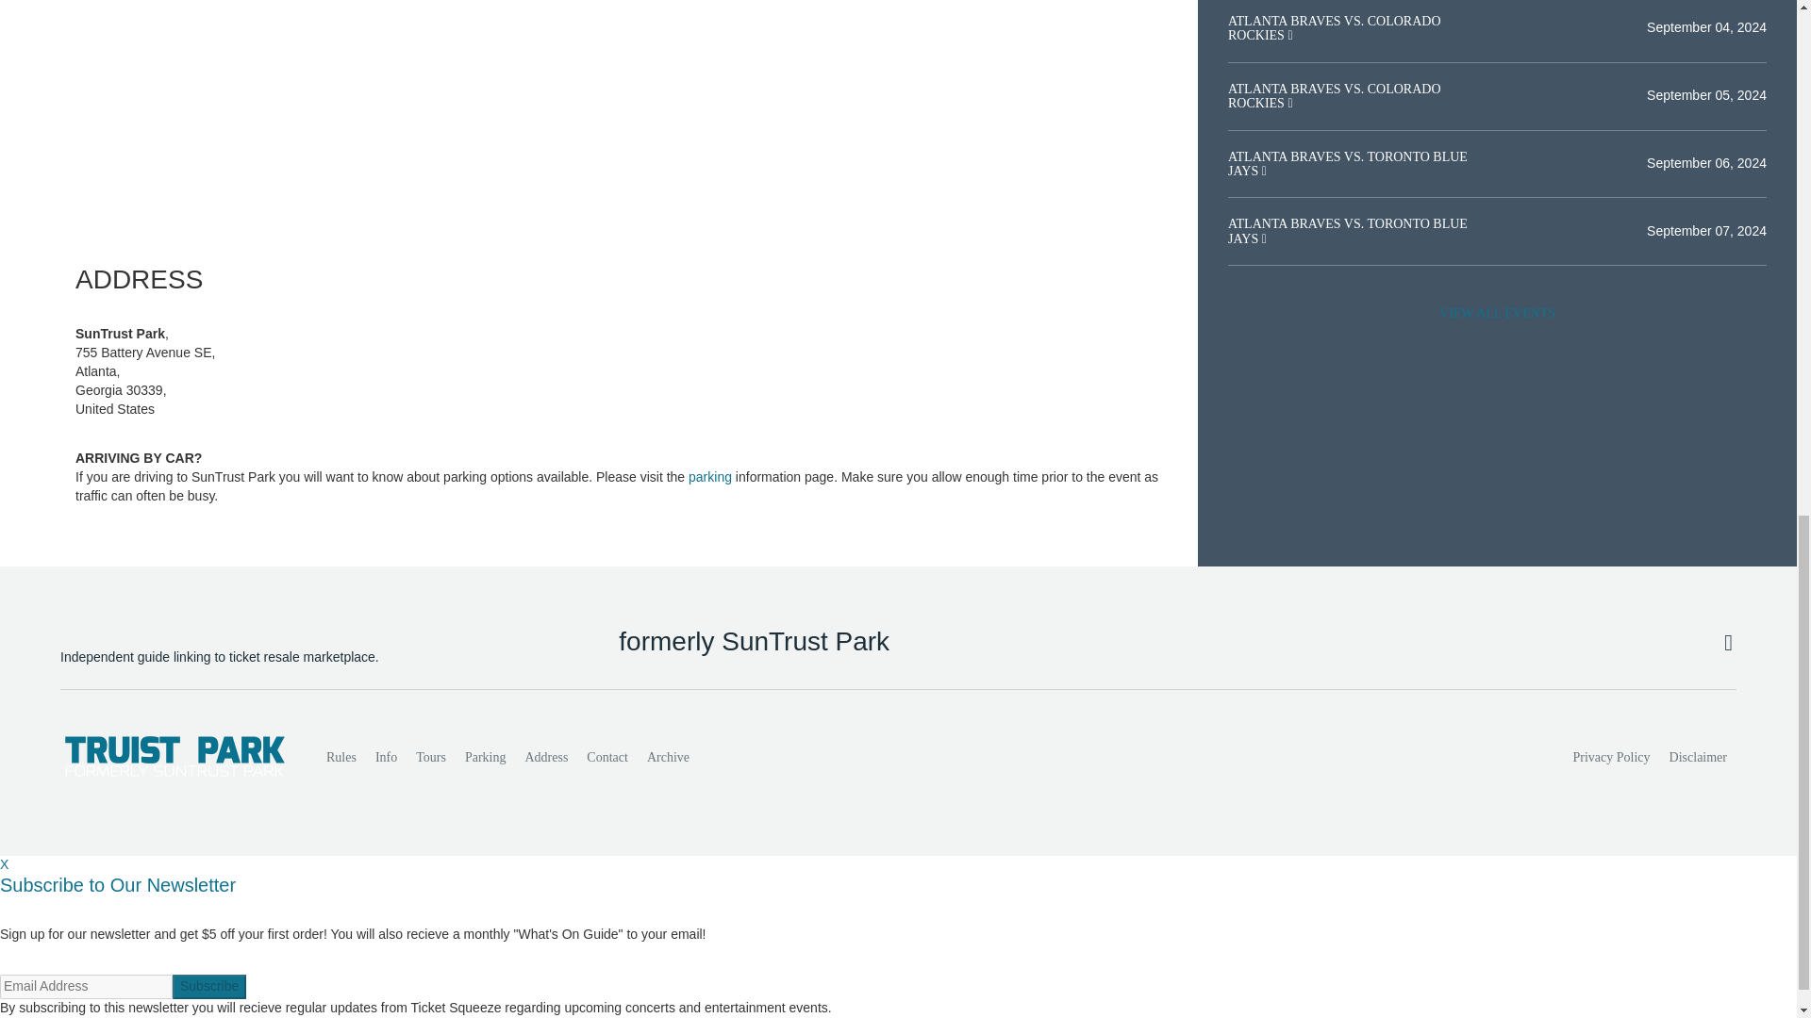 The image size is (1811, 1018). I want to click on Rules, so click(341, 758).